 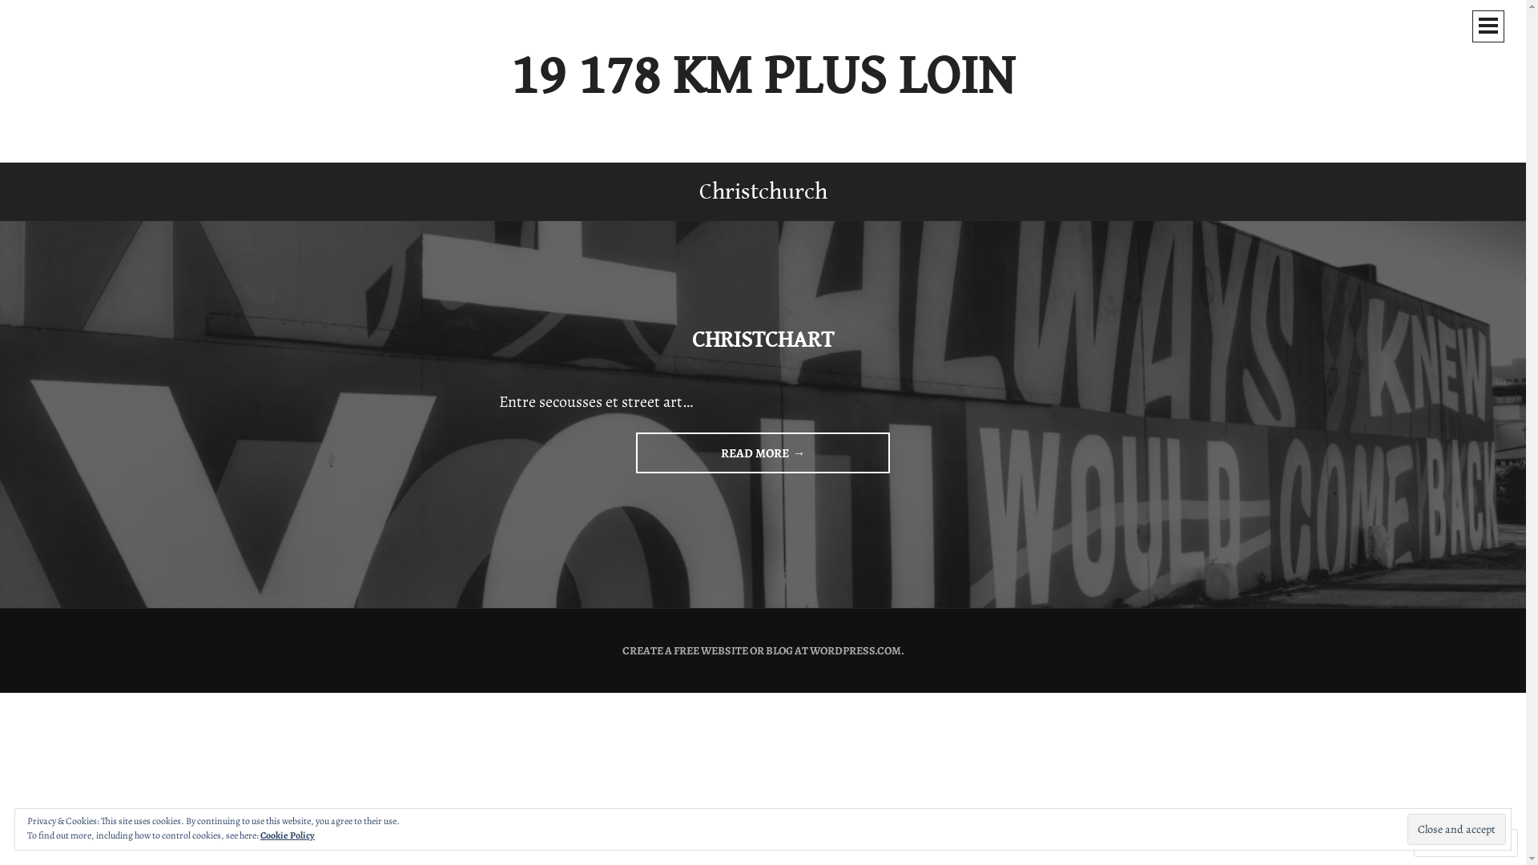 I want to click on CREATE A FREE WEBSITE OR BLOG AT WORDPRESS.COM., so click(x=763, y=650).